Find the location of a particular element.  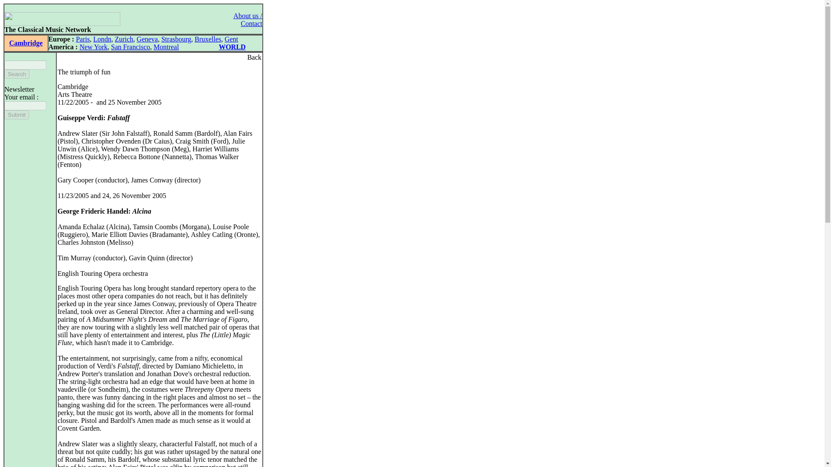

Search is located at coordinates (16, 74).